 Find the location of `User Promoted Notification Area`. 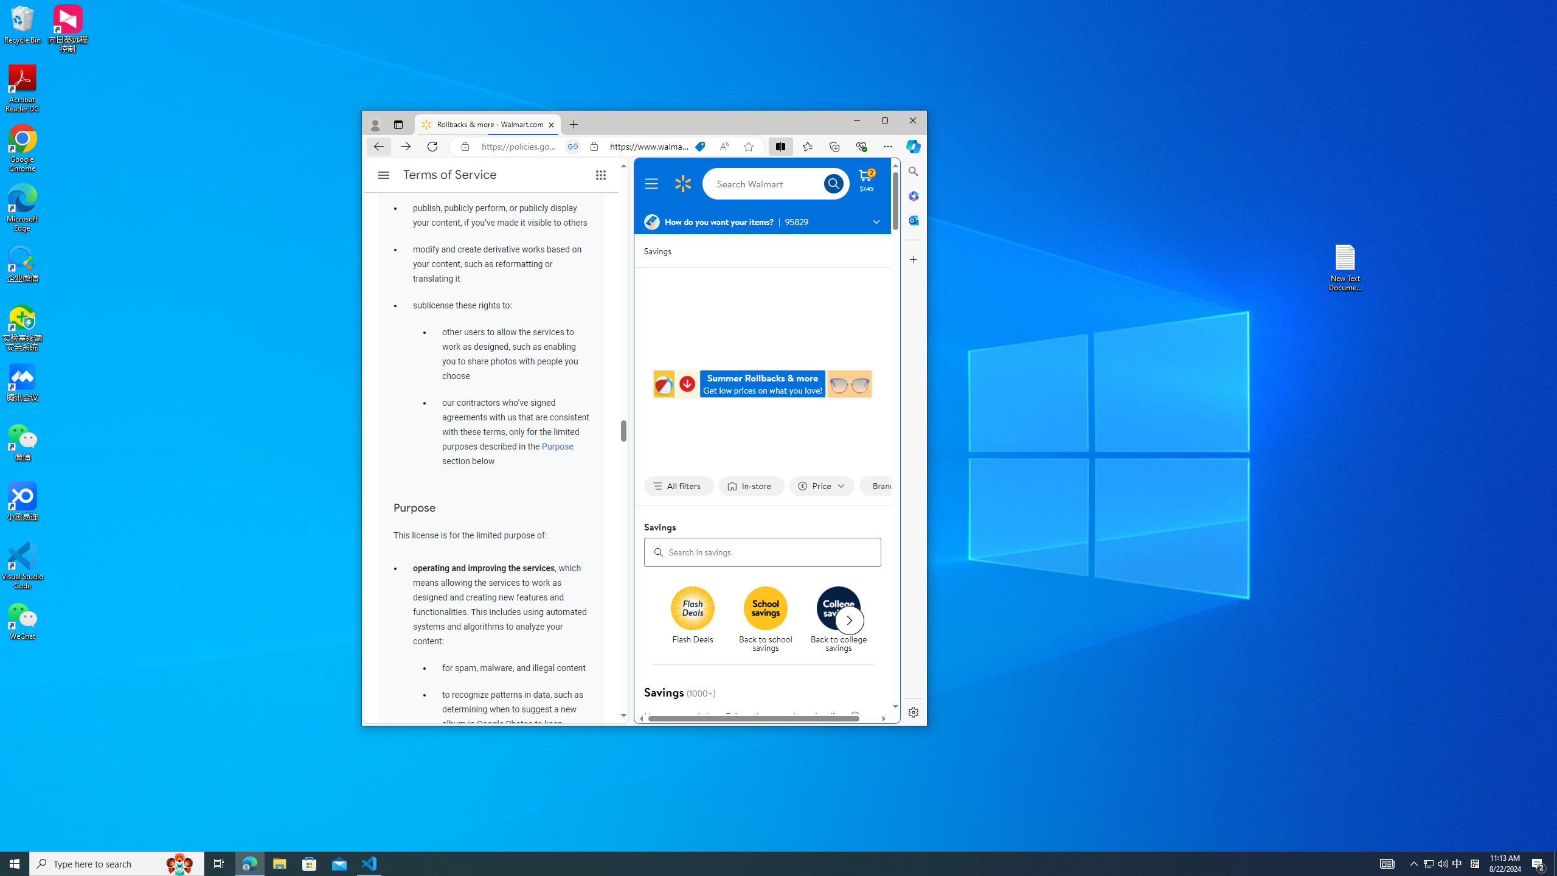

User Promoted Notification Area is located at coordinates (1436, 864).